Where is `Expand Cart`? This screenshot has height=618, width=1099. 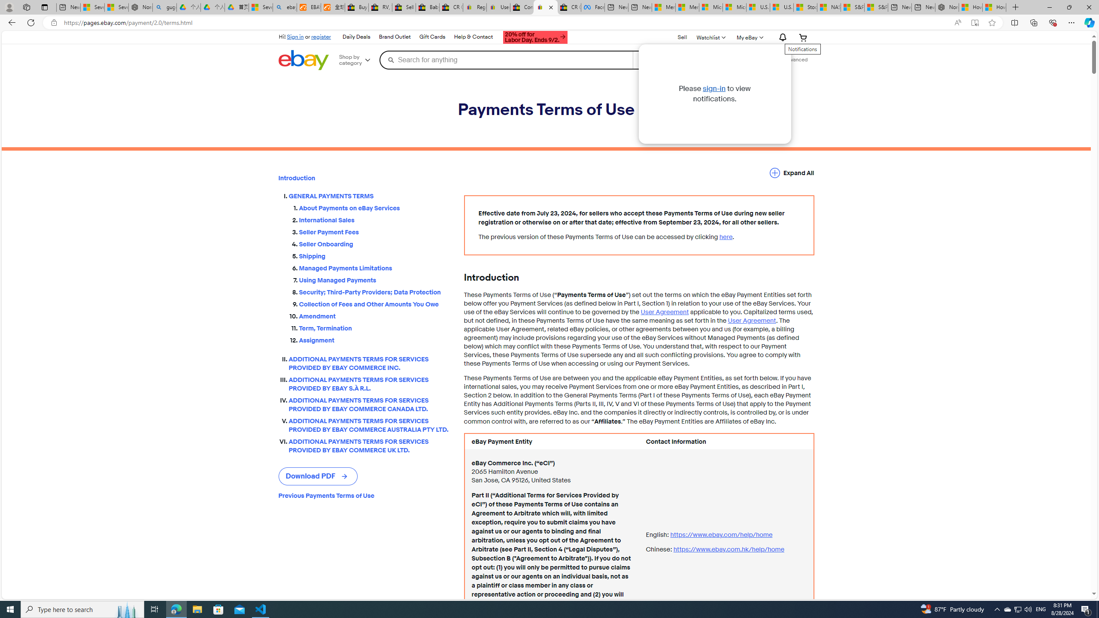
Expand Cart is located at coordinates (803, 37).